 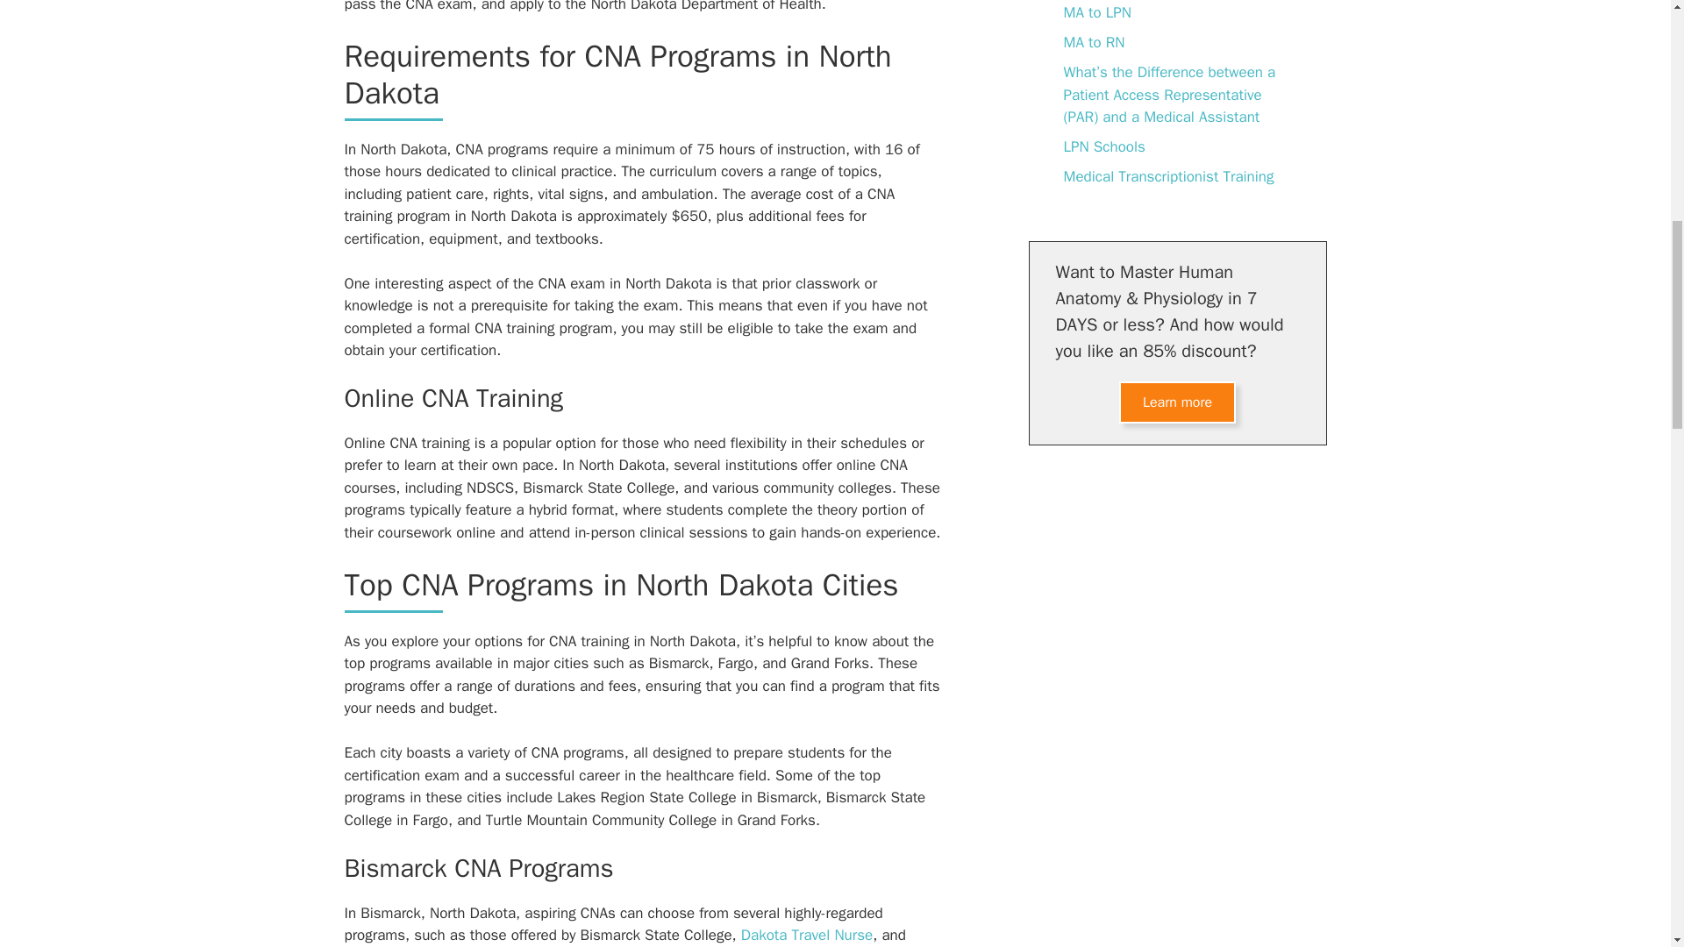 What do you see at coordinates (1103, 146) in the screenshot?
I see `LPN Schools` at bounding box center [1103, 146].